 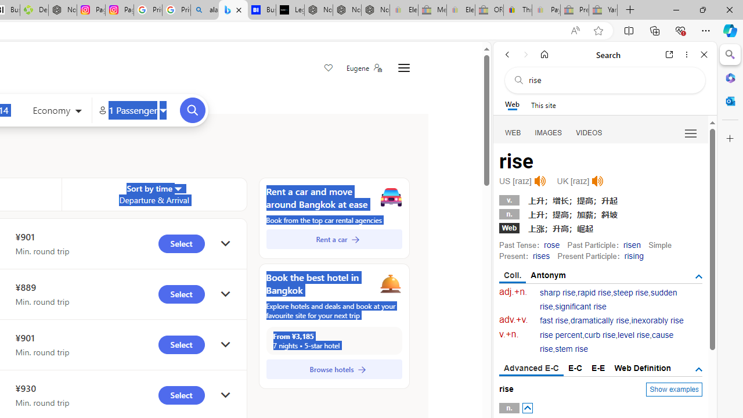 What do you see at coordinates (699, 369) in the screenshot?
I see `AutomationID: tgdef` at bounding box center [699, 369].